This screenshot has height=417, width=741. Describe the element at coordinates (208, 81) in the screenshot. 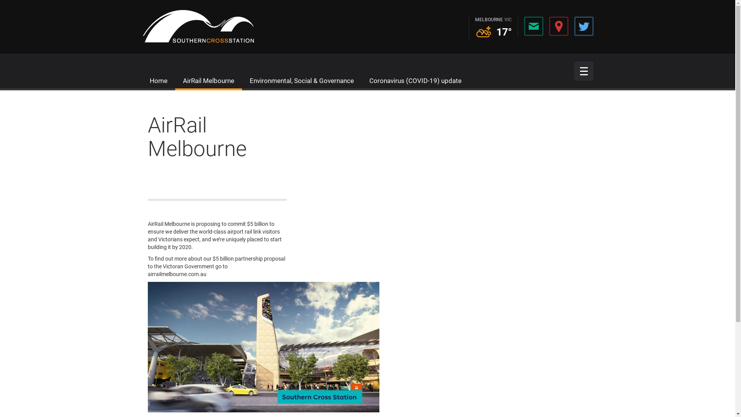

I see `AirRail Melbourne` at that location.